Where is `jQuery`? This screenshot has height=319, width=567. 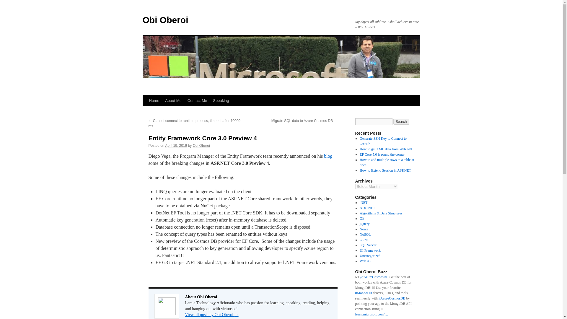
jQuery is located at coordinates (364, 224).